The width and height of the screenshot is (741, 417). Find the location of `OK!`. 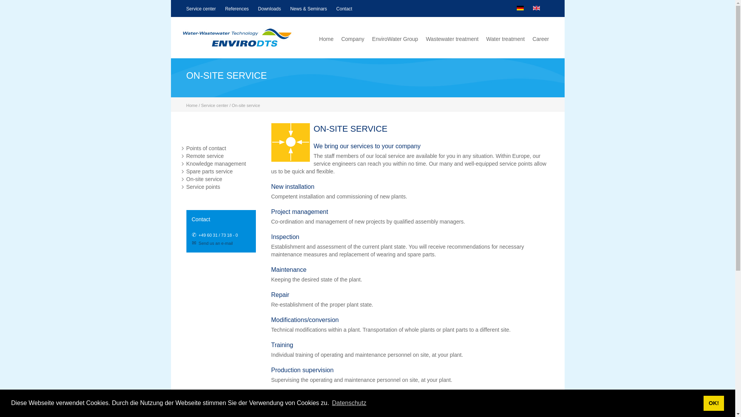

OK! is located at coordinates (713, 403).